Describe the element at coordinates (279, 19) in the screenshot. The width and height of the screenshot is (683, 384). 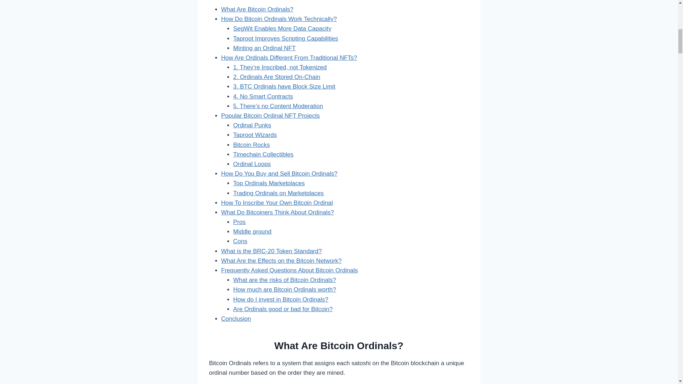
I see `How Do Bitcoin Ordinals Work Technically?` at that location.